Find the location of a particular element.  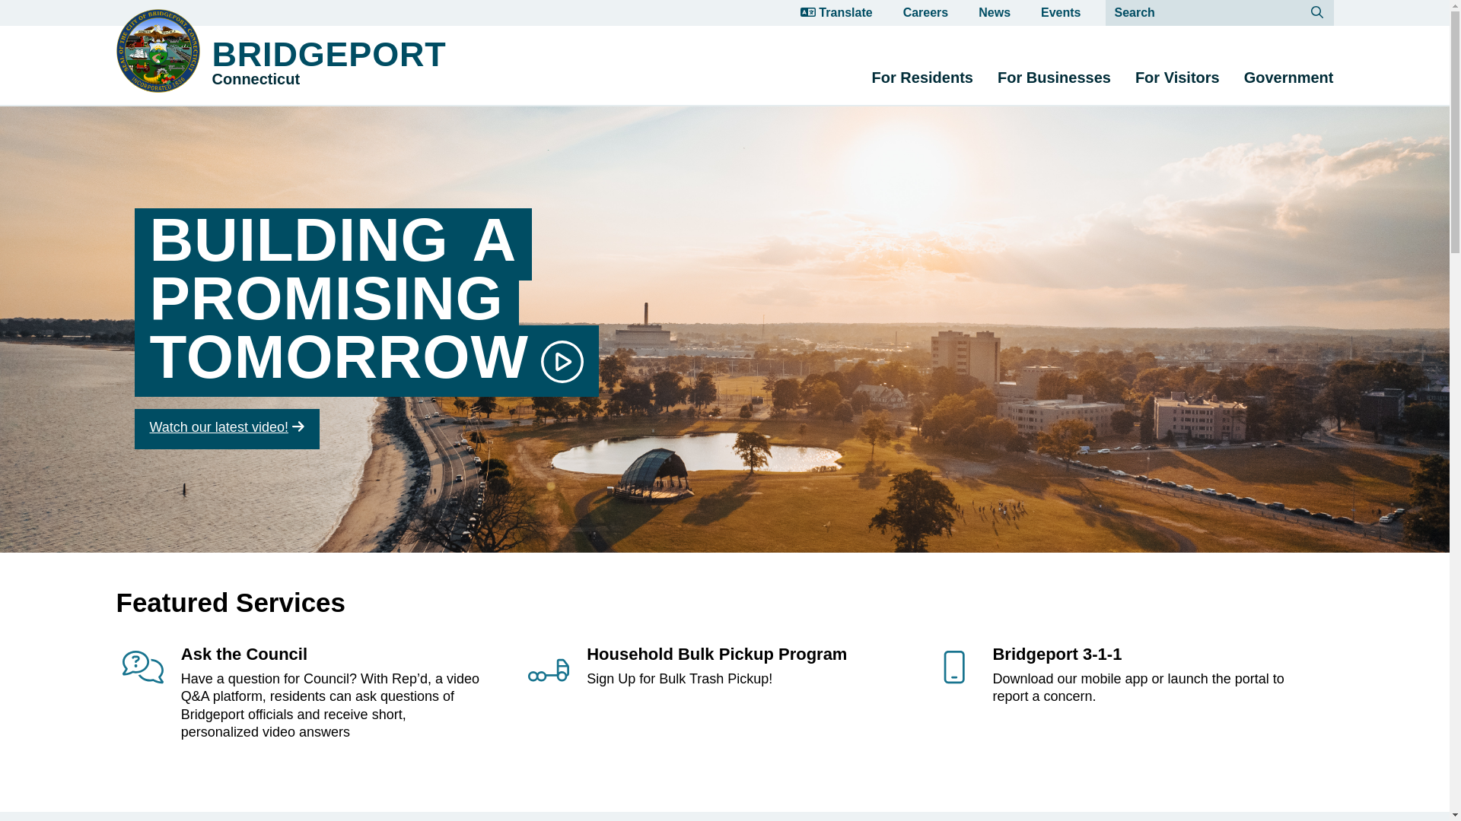

Skip to main content is located at coordinates (925, 12).